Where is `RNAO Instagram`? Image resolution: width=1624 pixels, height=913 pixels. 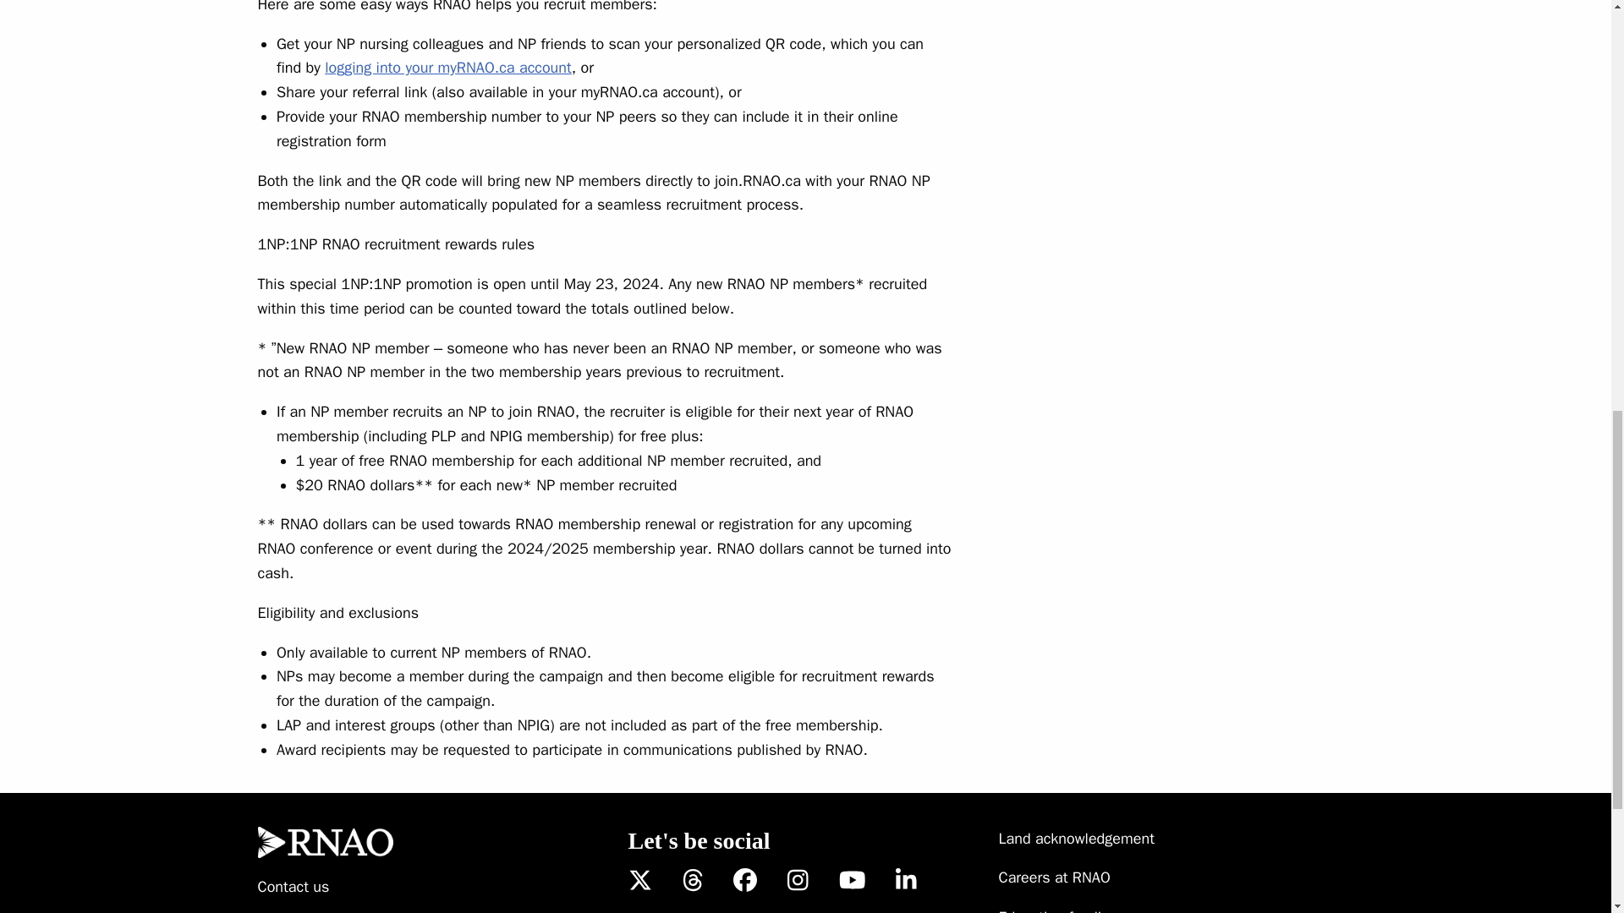
RNAO Instagram is located at coordinates (798, 881).